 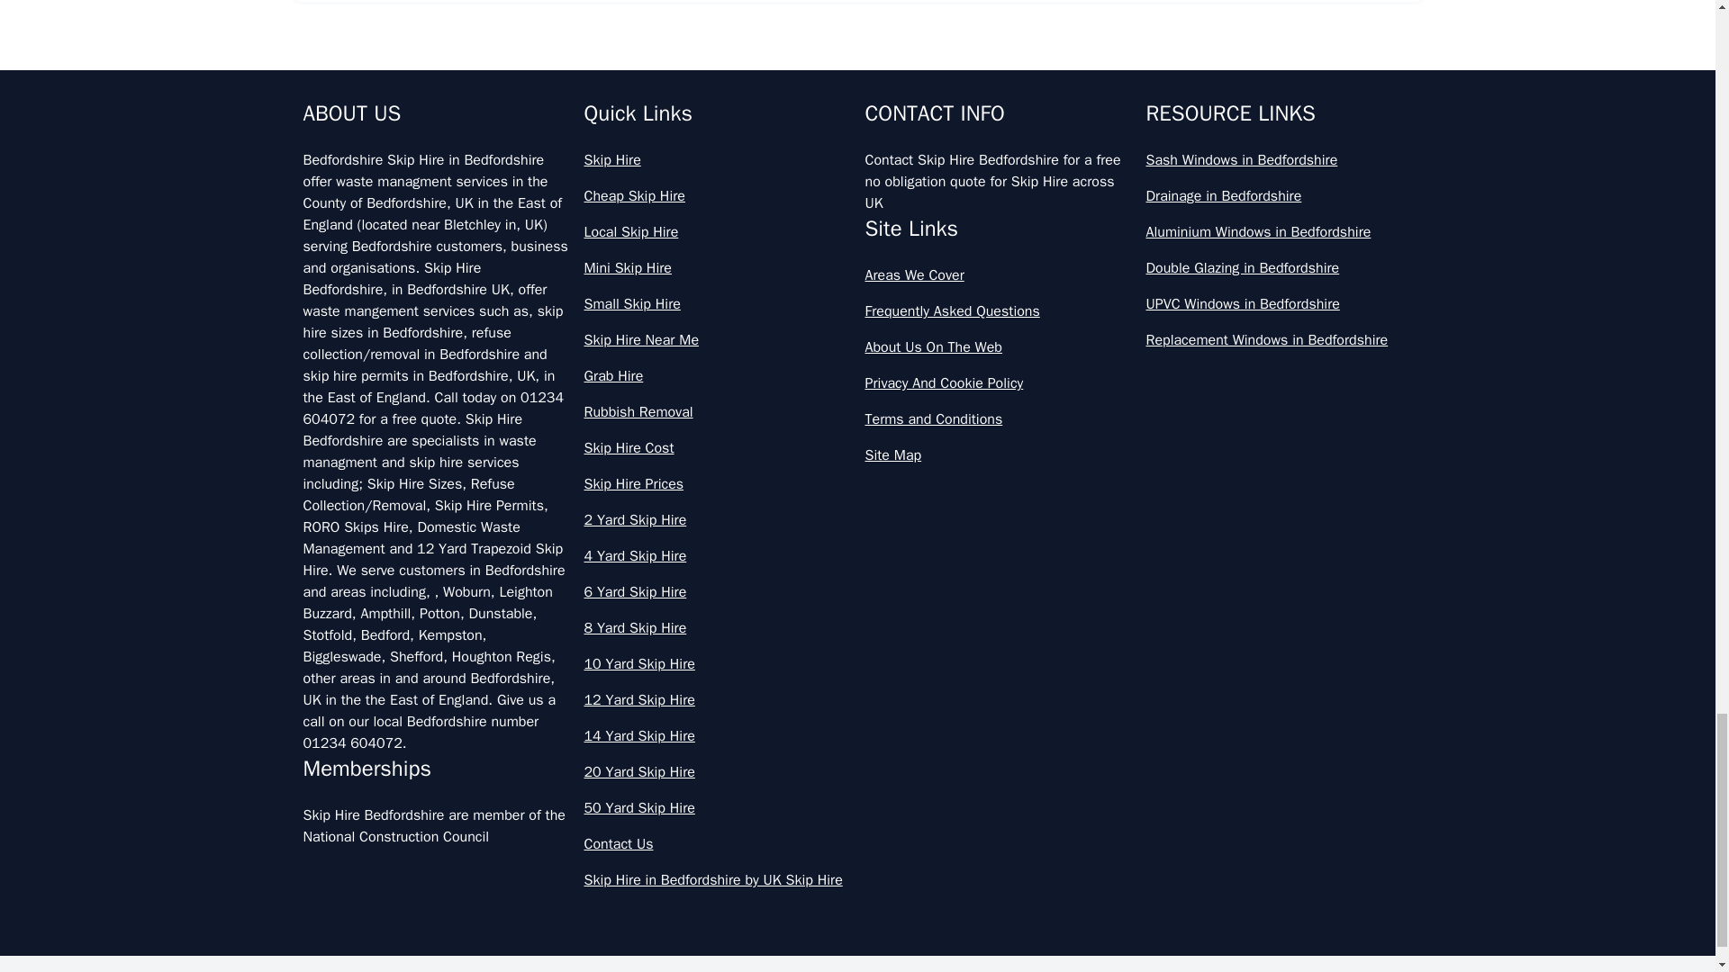 What do you see at coordinates (857, 329) in the screenshot?
I see `How Much Do Skips Cost To Hire Near Me In Bedfordshire` at bounding box center [857, 329].